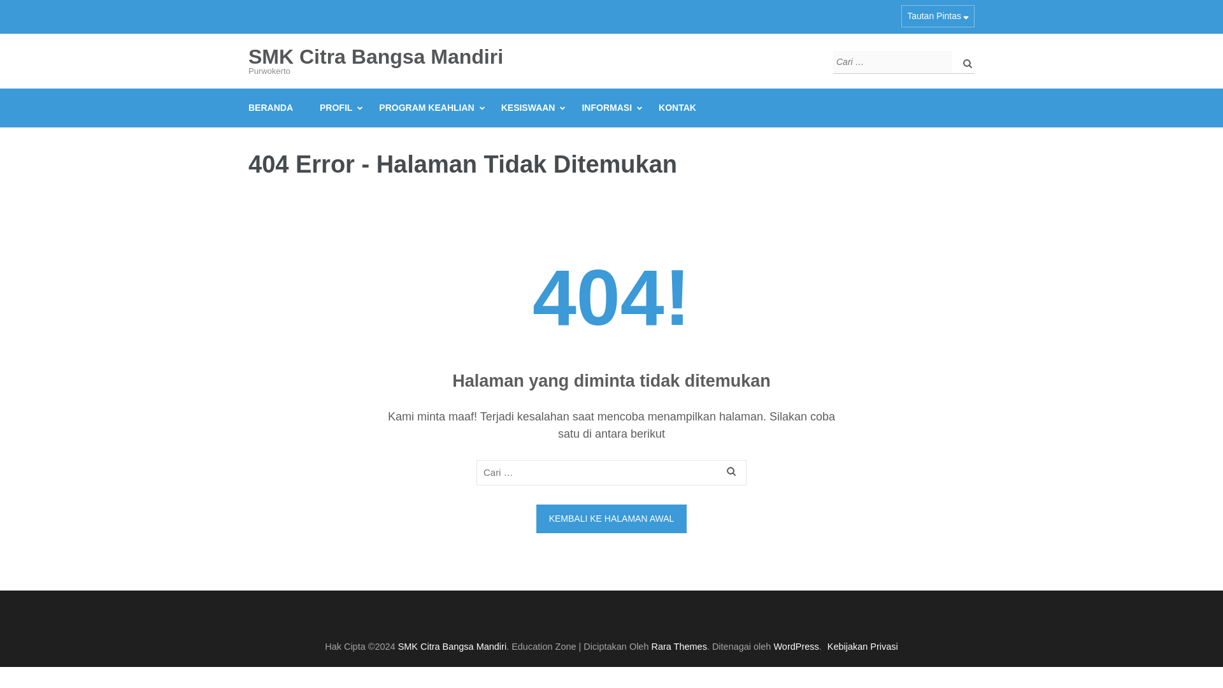 The image size is (1223, 688). I want to click on INFORMASI, so click(606, 108).